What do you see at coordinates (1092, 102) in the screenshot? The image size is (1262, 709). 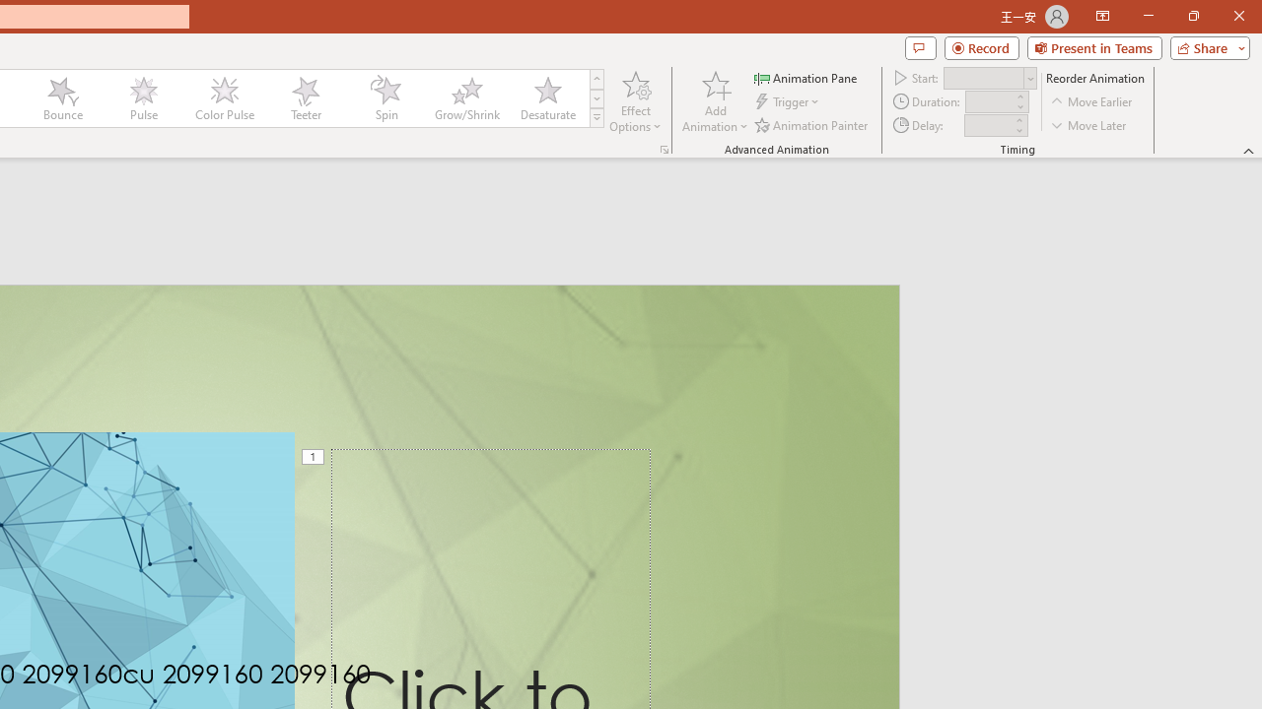 I see `Move Earlier` at bounding box center [1092, 102].